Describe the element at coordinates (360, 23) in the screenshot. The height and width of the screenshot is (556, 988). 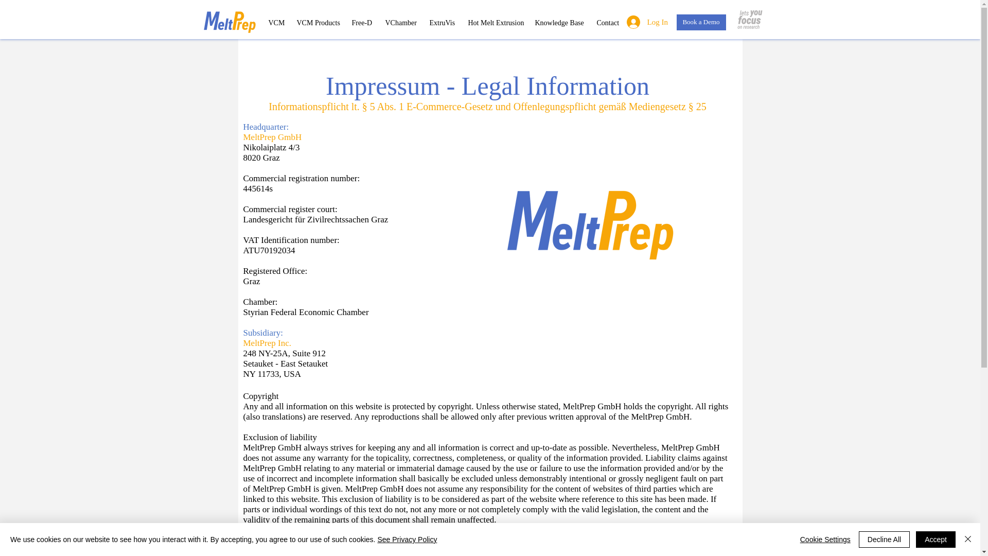
I see `Free-D` at that location.